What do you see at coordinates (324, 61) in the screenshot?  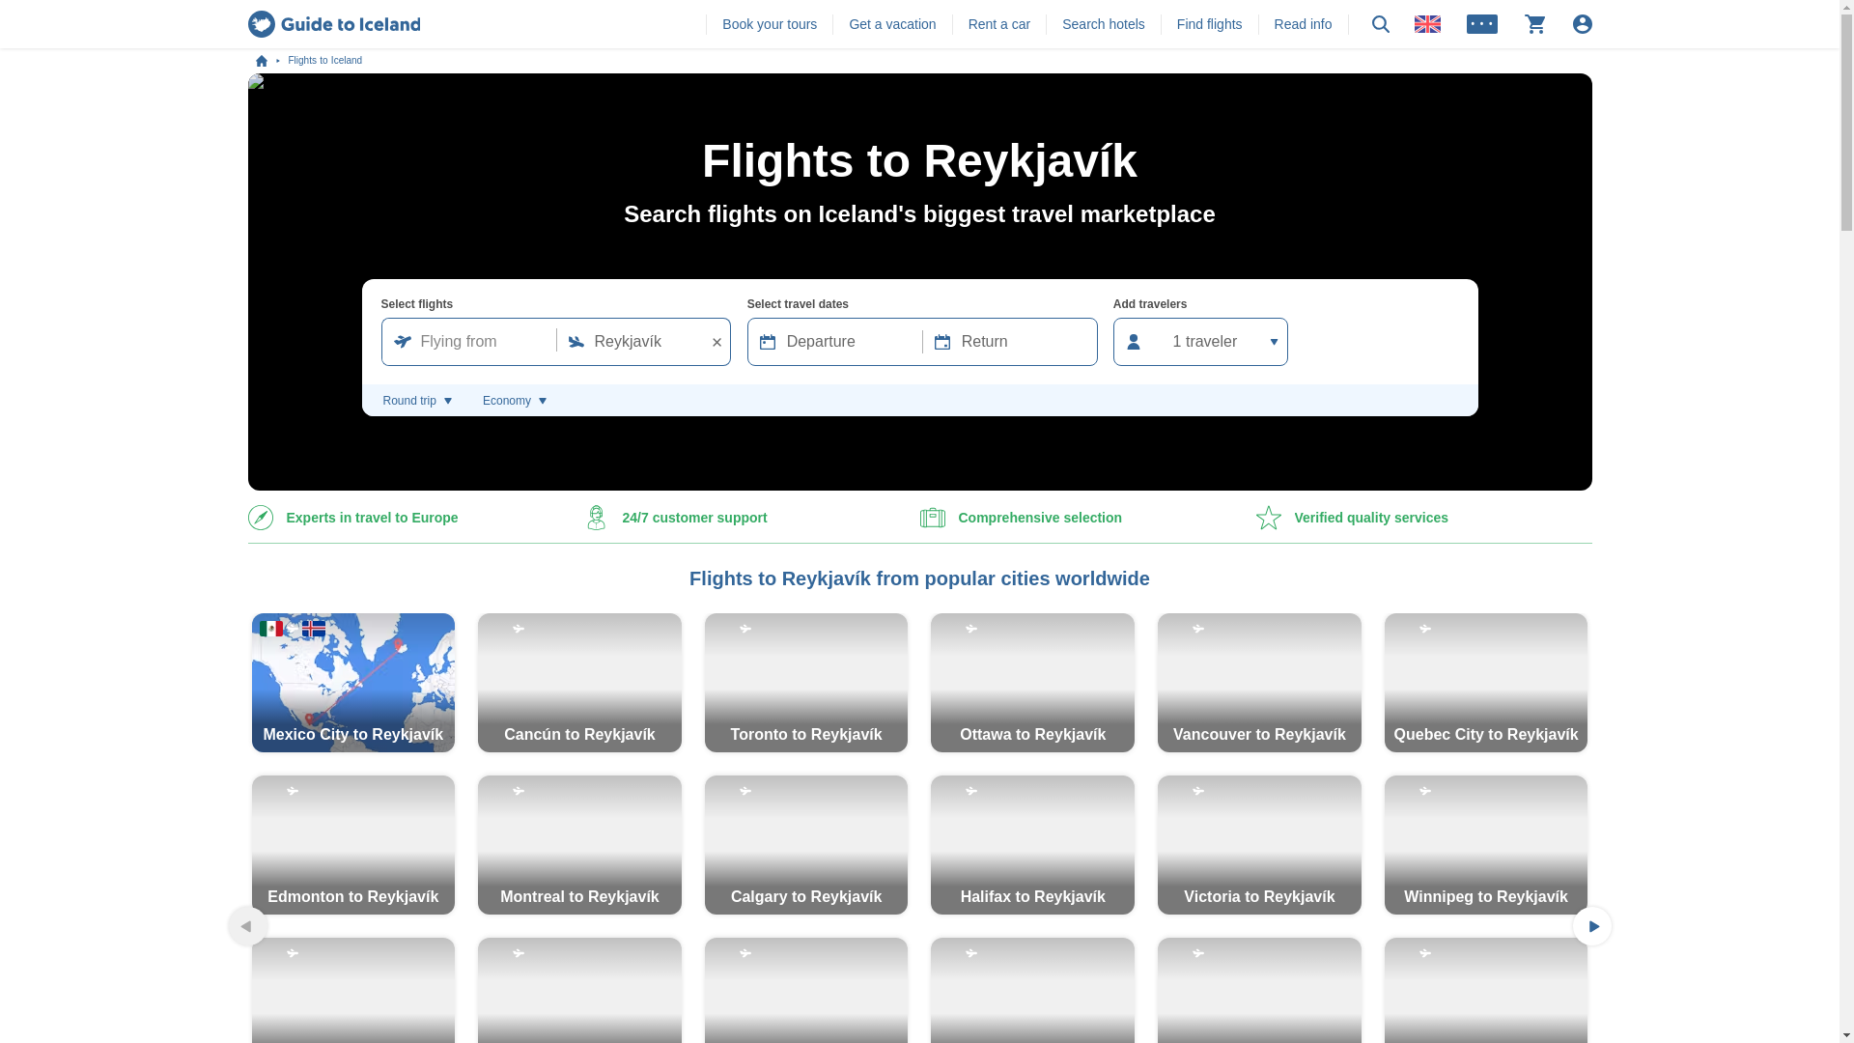 I see `Flights to Iceland` at bounding box center [324, 61].